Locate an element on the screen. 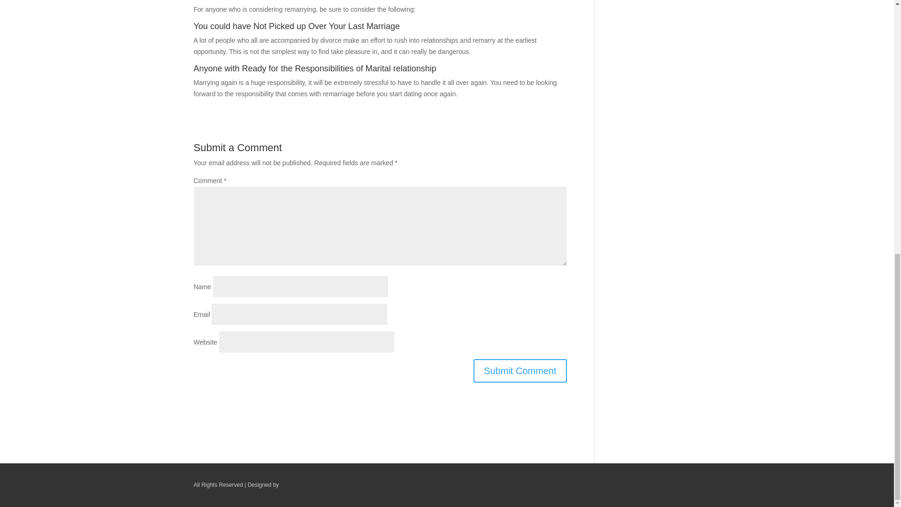  wp-numero-logo is located at coordinates (312, 485).